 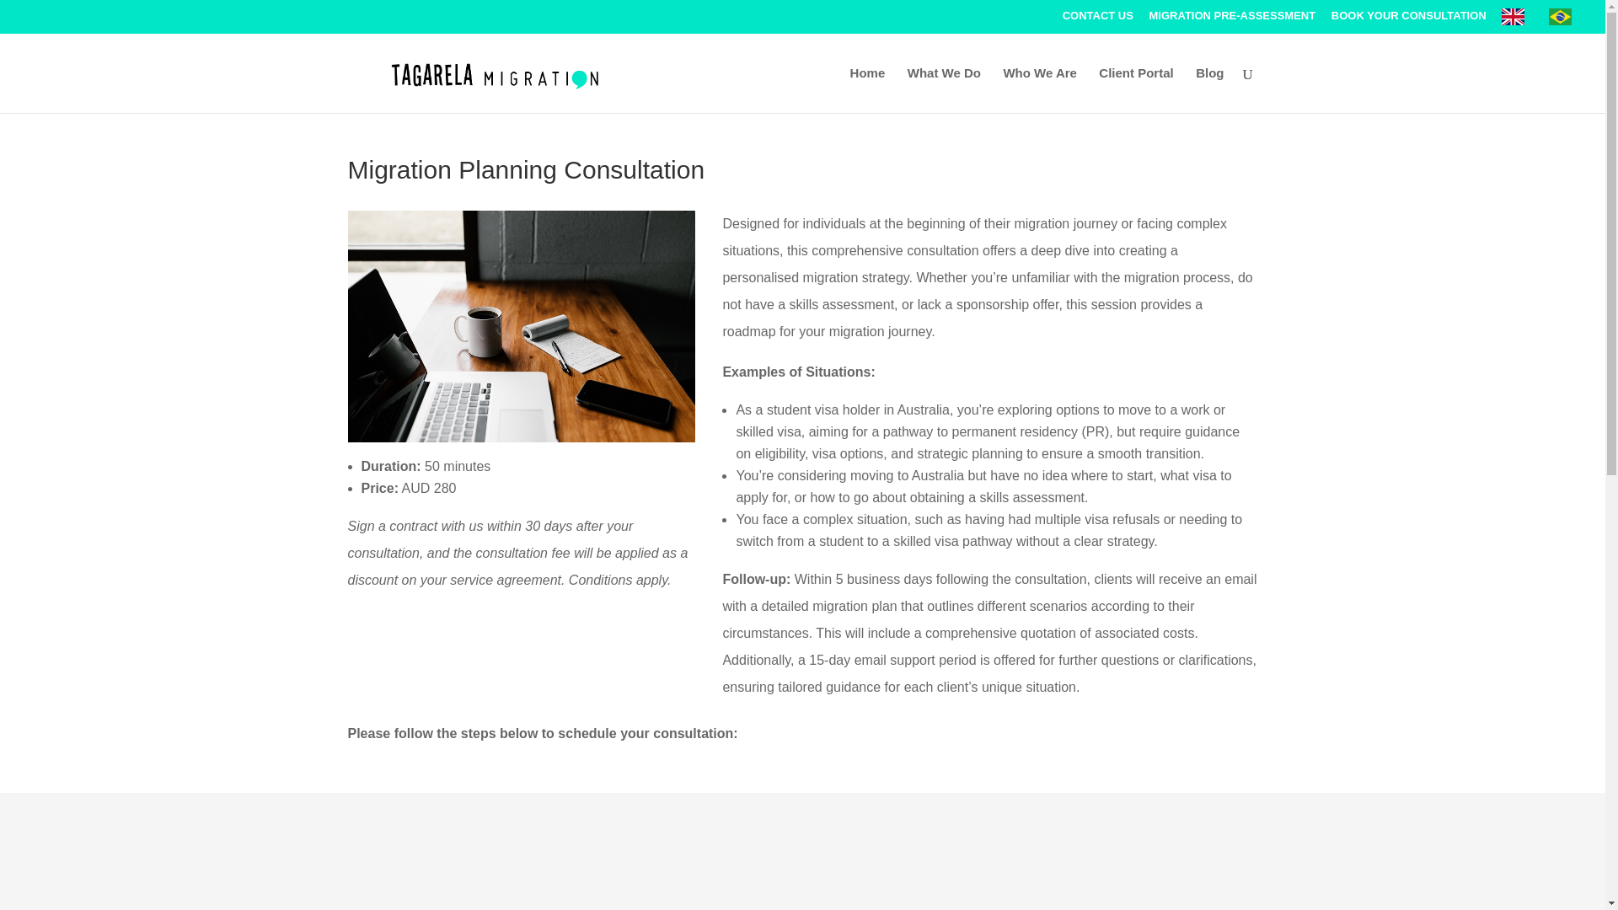 I want to click on Who We Are, so click(x=1040, y=89).